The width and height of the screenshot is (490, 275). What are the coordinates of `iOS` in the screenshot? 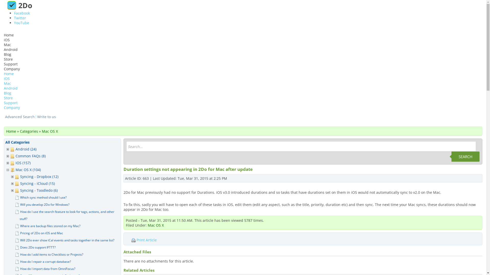 It's located at (7, 40).